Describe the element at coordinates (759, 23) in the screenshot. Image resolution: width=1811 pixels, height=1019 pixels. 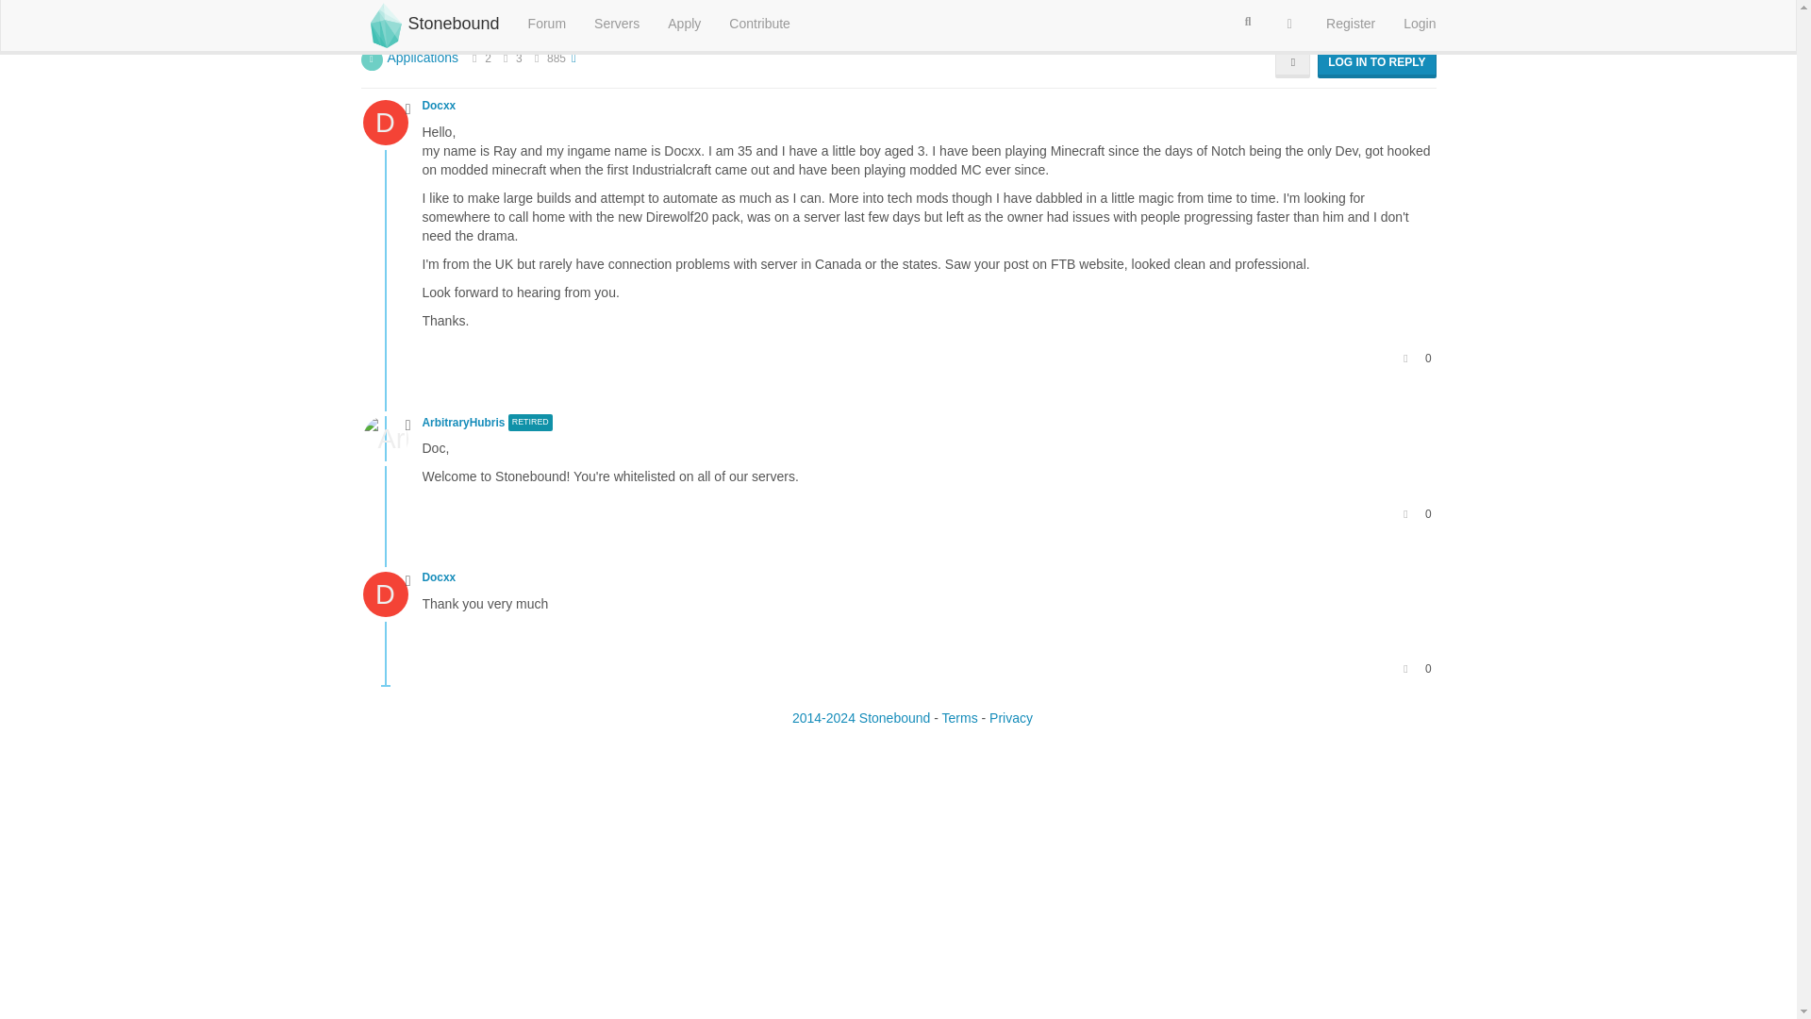
I see `Contribute` at that location.